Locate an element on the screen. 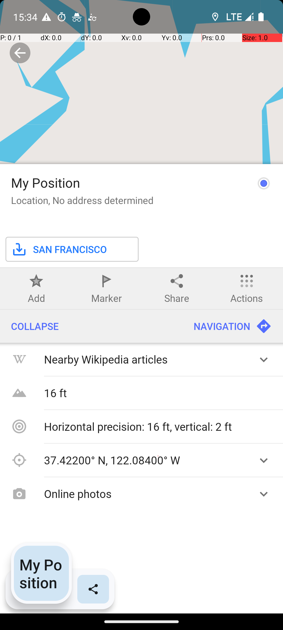 Image resolution: width=283 pixels, height=630 pixels. My Position is located at coordinates (46, 183).